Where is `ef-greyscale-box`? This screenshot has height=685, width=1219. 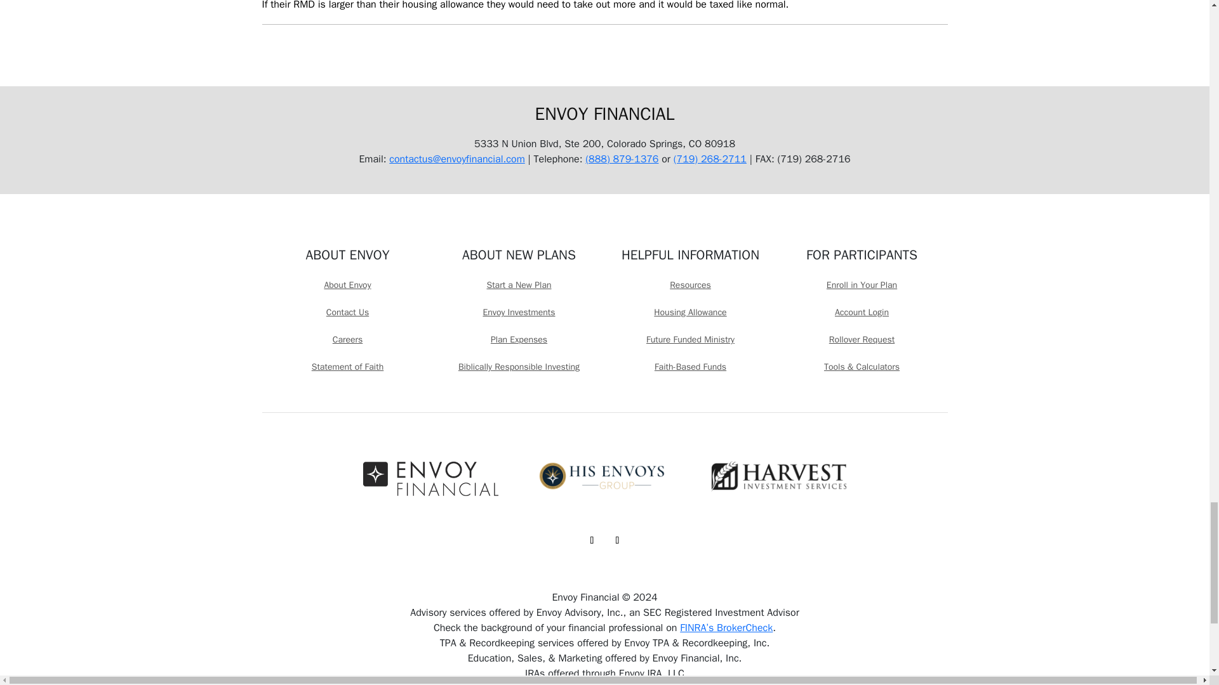
ef-greyscale-box is located at coordinates (430, 478).